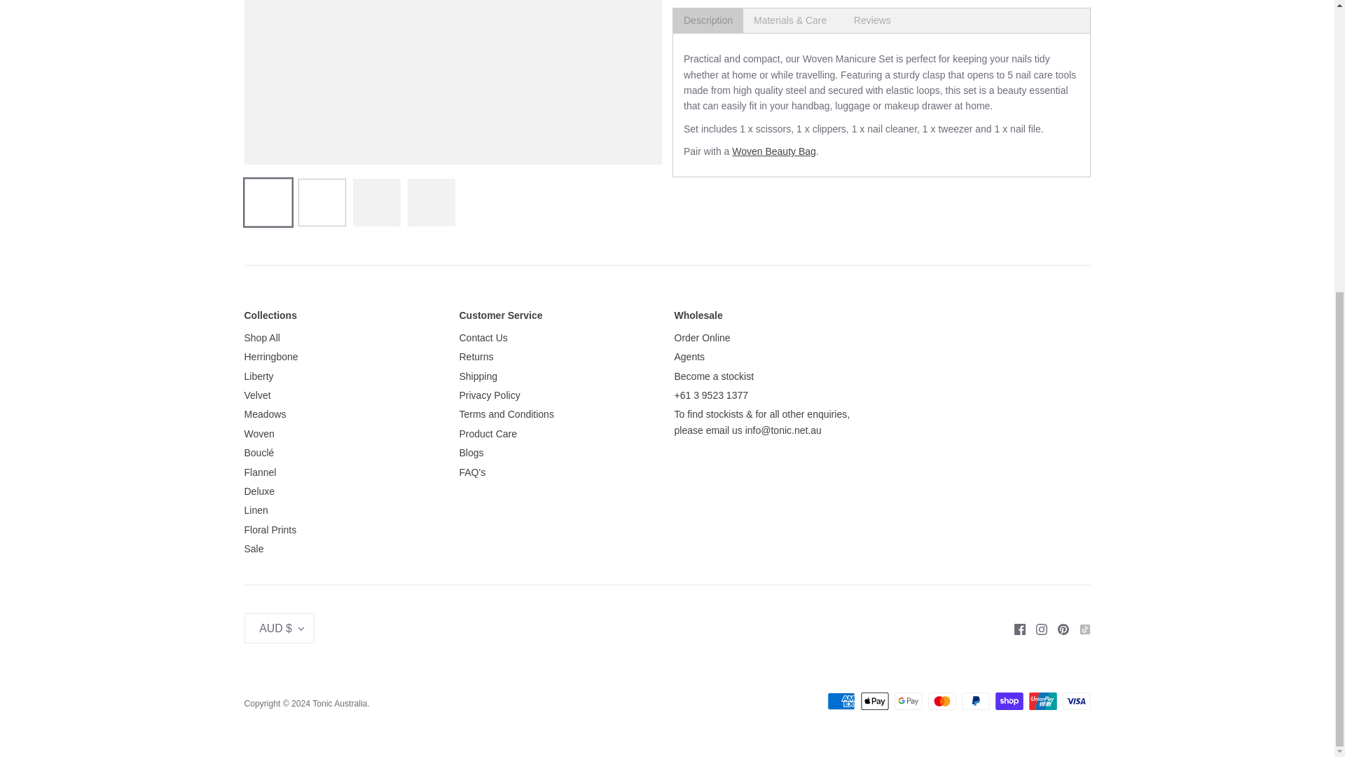 The width and height of the screenshot is (1345, 757). I want to click on American Express, so click(841, 701).